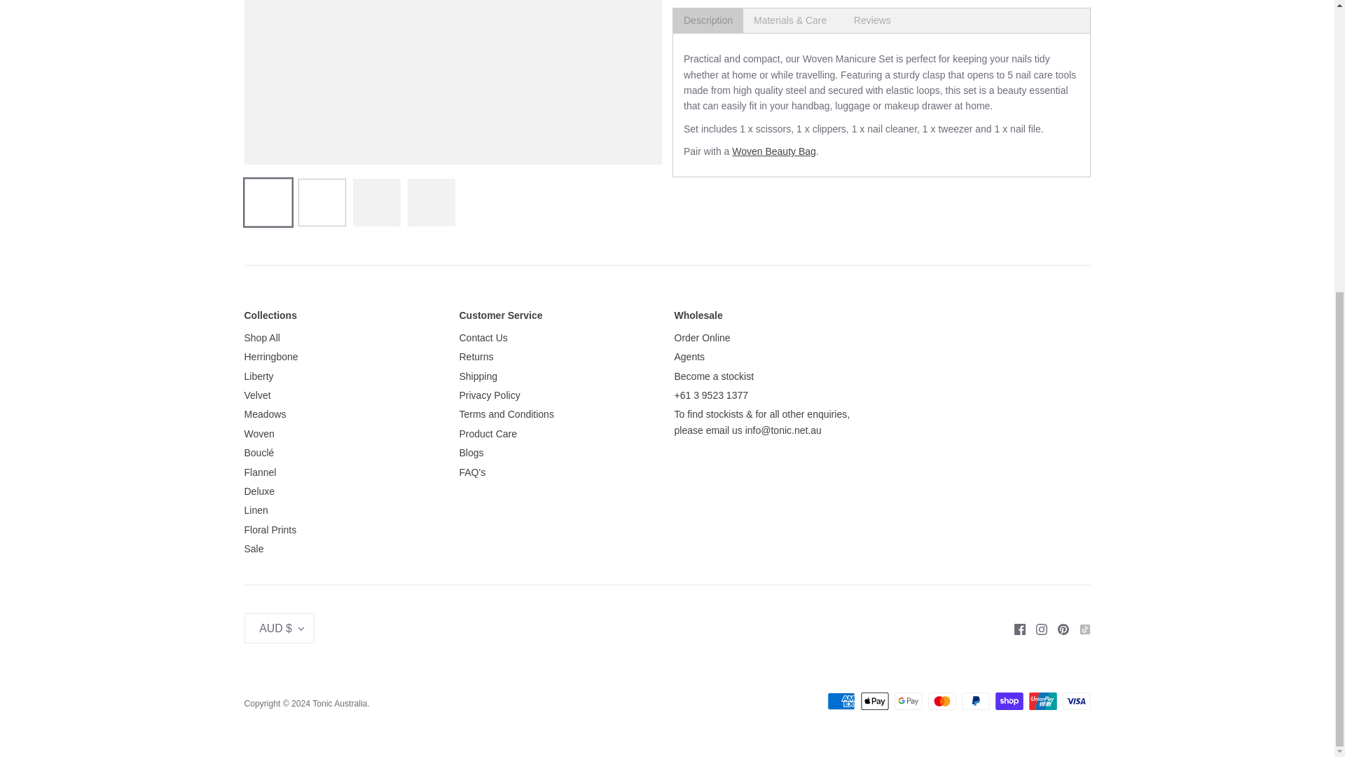 The width and height of the screenshot is (1345, 757). I want to click on American Express, so click(841, 701).